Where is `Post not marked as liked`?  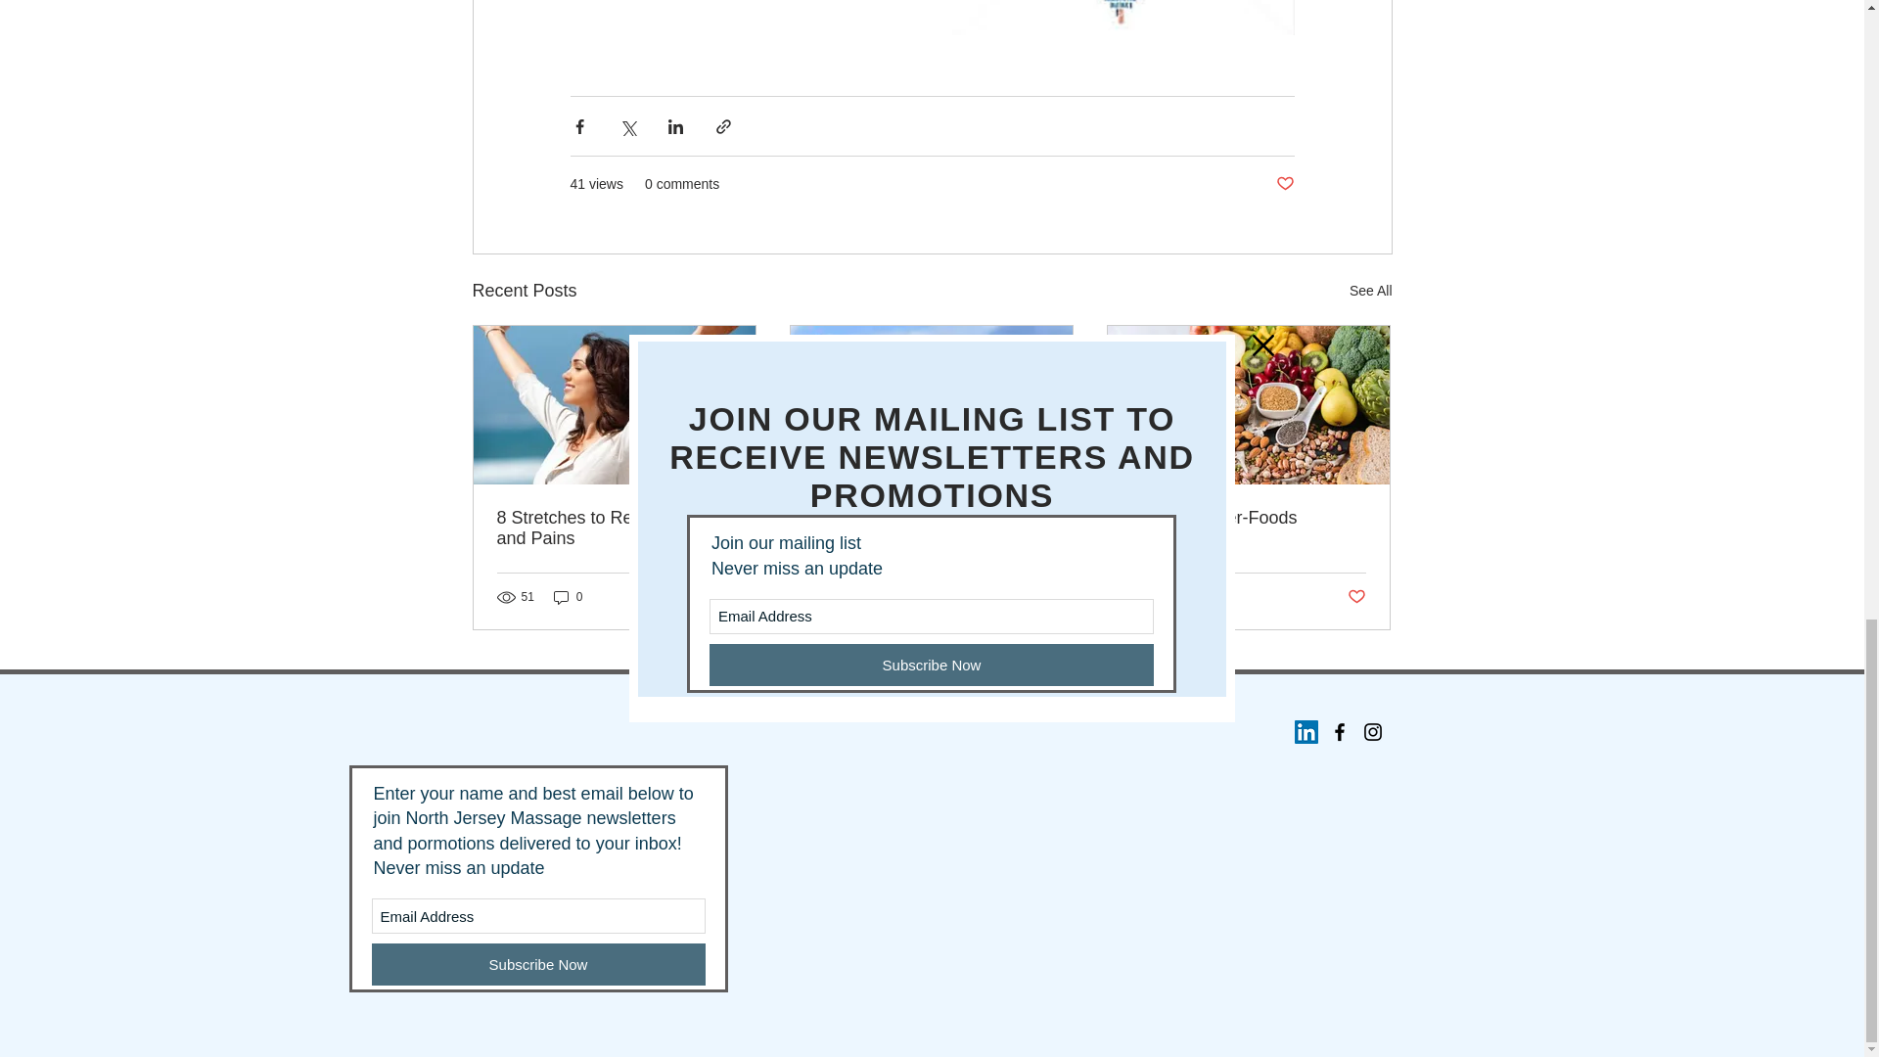 Post not marked as liked is located at coordinates (720, 597).